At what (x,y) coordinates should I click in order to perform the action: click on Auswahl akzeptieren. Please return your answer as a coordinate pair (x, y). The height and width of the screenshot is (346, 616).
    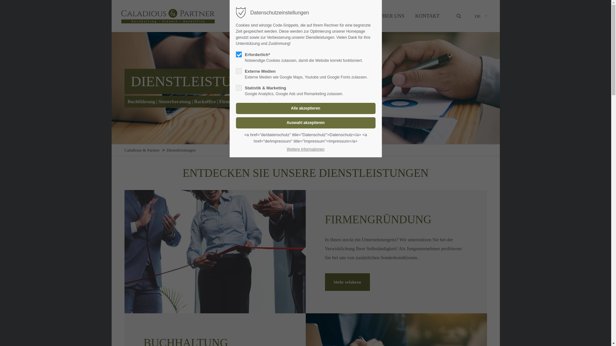
    Looking at the image, I should click on (305, 123).